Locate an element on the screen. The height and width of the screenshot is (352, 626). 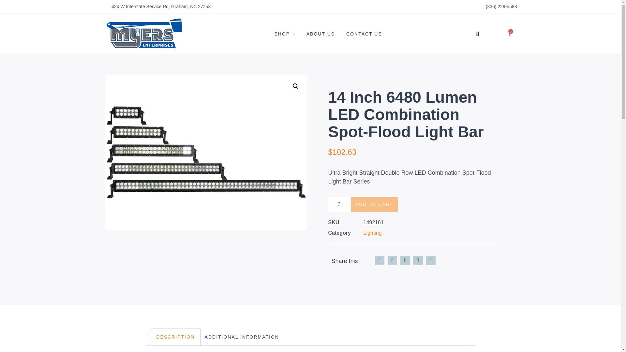
Lighting is located at coordinates (372, 233).